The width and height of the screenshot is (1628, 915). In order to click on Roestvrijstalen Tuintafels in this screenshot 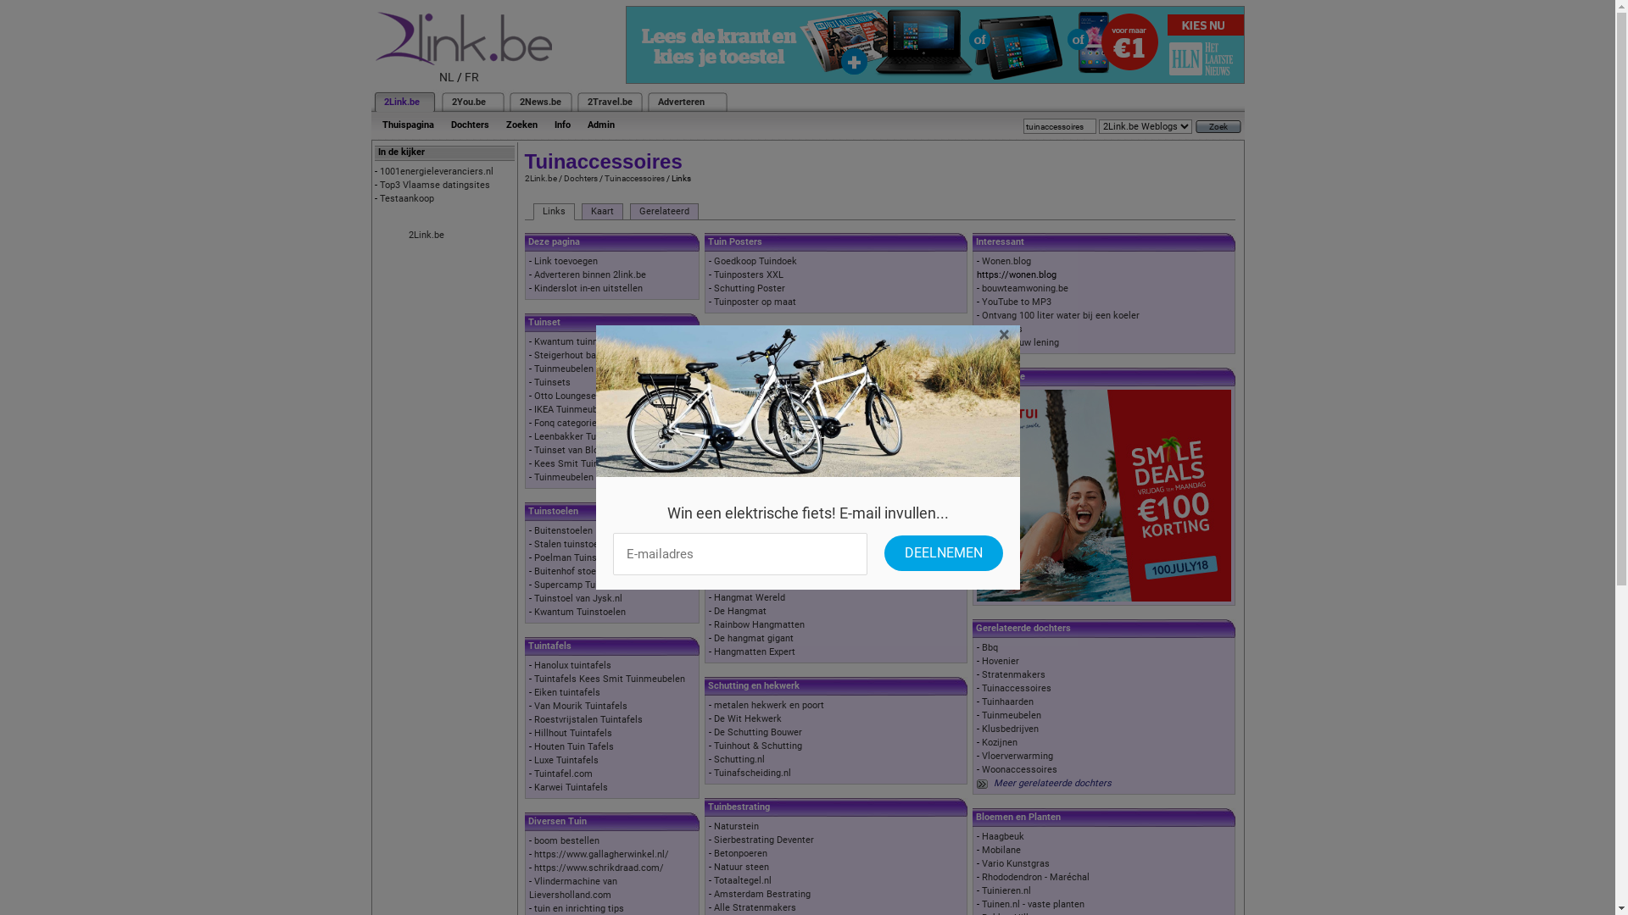, I will do `click(588, 720)`.